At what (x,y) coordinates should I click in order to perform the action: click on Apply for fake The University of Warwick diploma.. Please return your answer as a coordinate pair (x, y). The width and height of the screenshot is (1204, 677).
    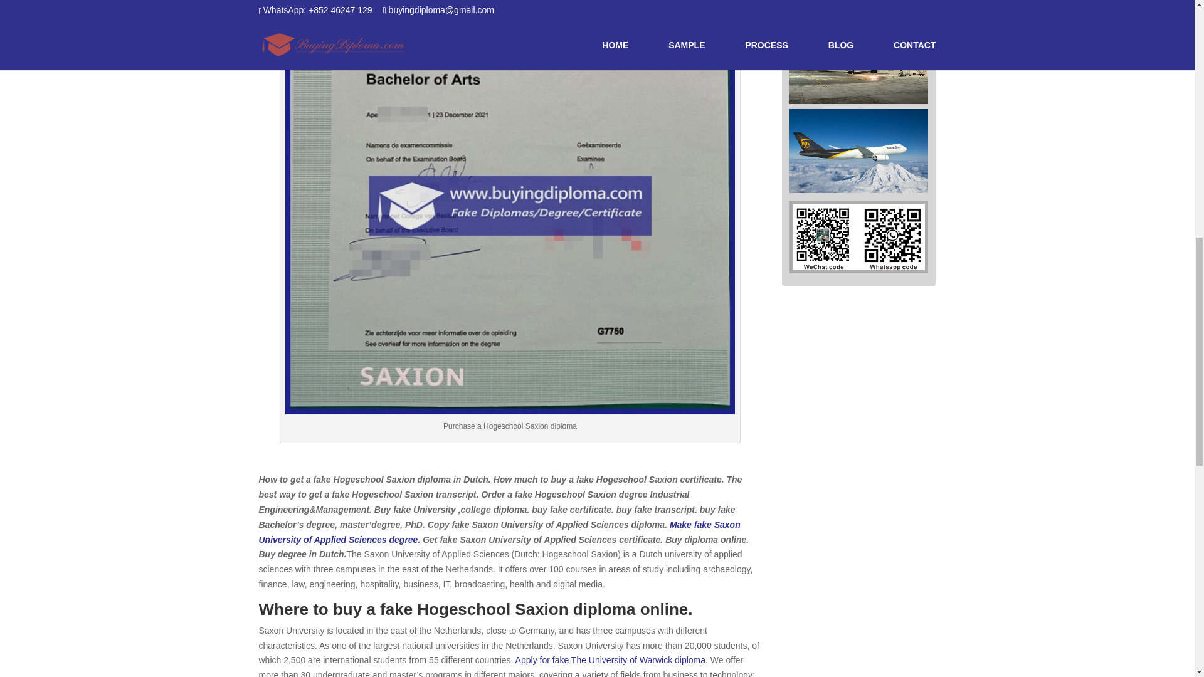
    Looking at the image, I should click on (612, 659).